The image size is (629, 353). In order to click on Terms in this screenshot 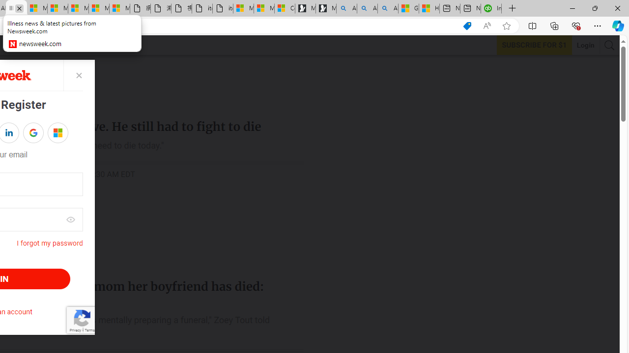, I will do `click(89, 329)`.